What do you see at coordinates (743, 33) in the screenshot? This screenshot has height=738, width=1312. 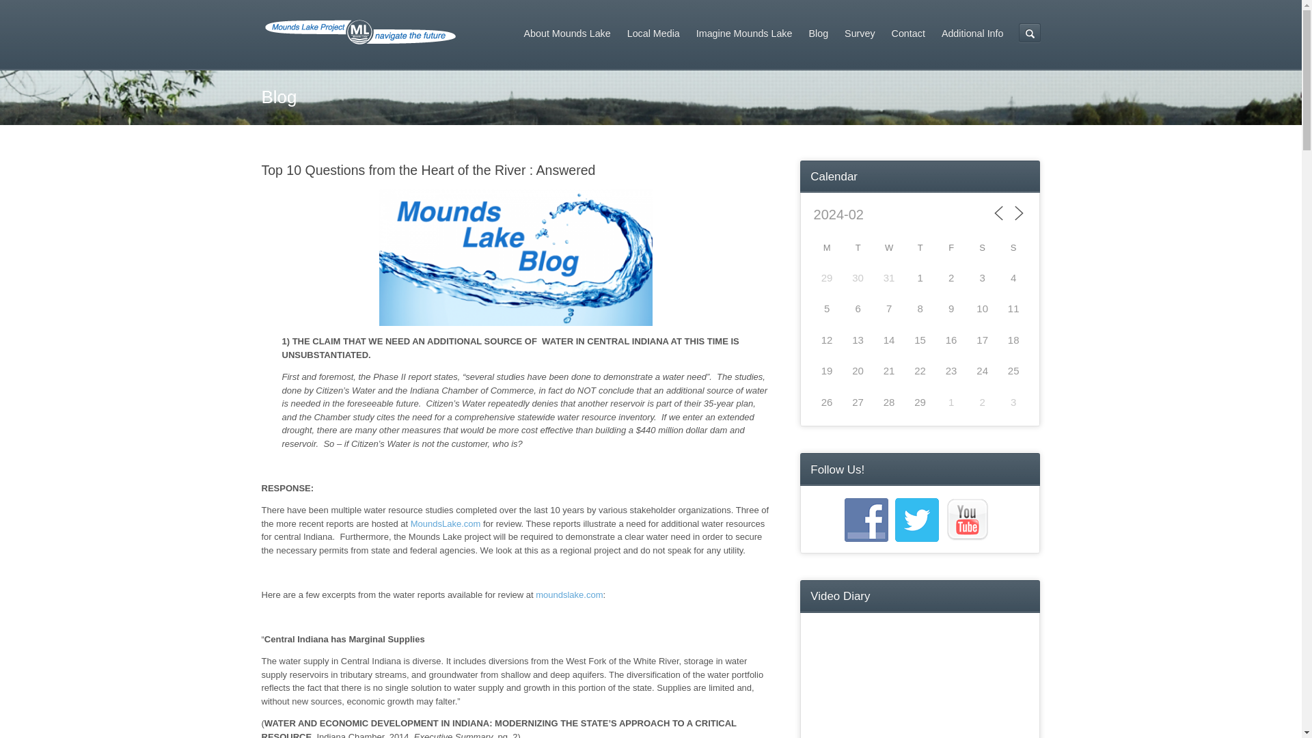 I see `Imagine Mounds Lake` at bounding box center [743, 33].